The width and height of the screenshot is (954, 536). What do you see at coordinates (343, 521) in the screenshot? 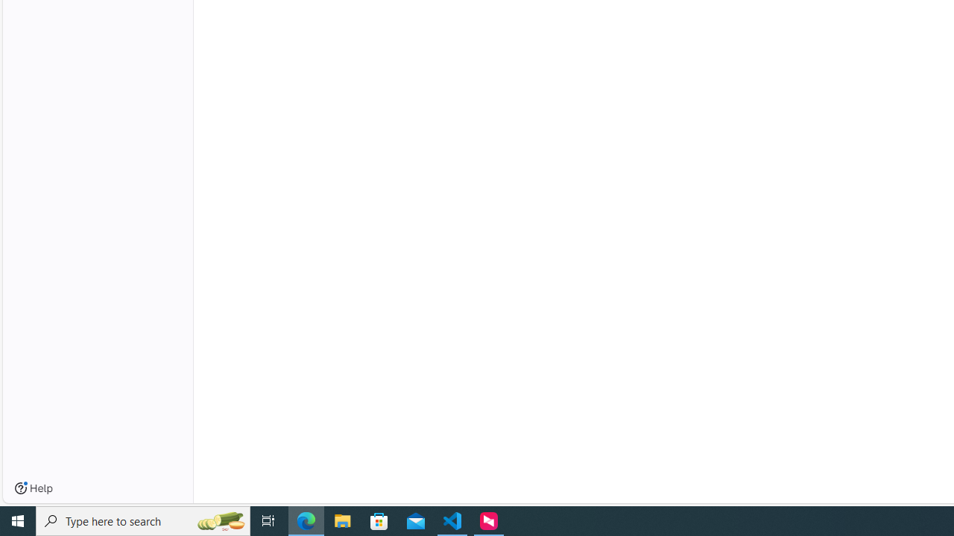
I see `File Explorer` at bounding box center [343, 521].